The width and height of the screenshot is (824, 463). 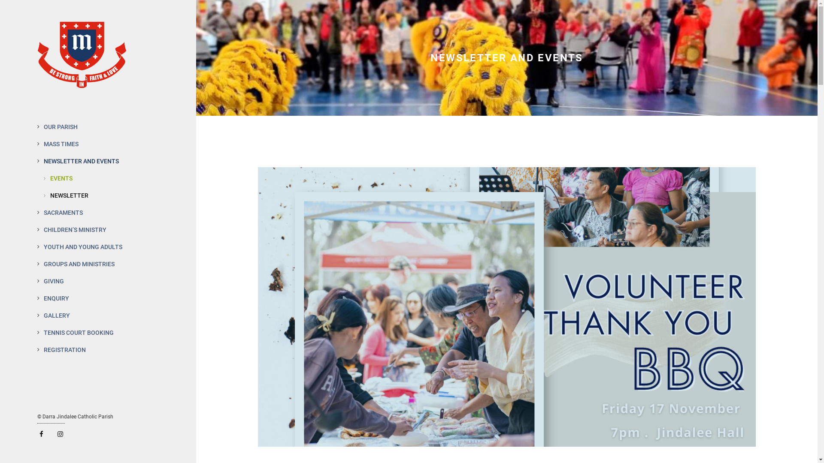 I want to click on Darra Jindalee Catholic Parish | Home, so click(x=82, y=81).